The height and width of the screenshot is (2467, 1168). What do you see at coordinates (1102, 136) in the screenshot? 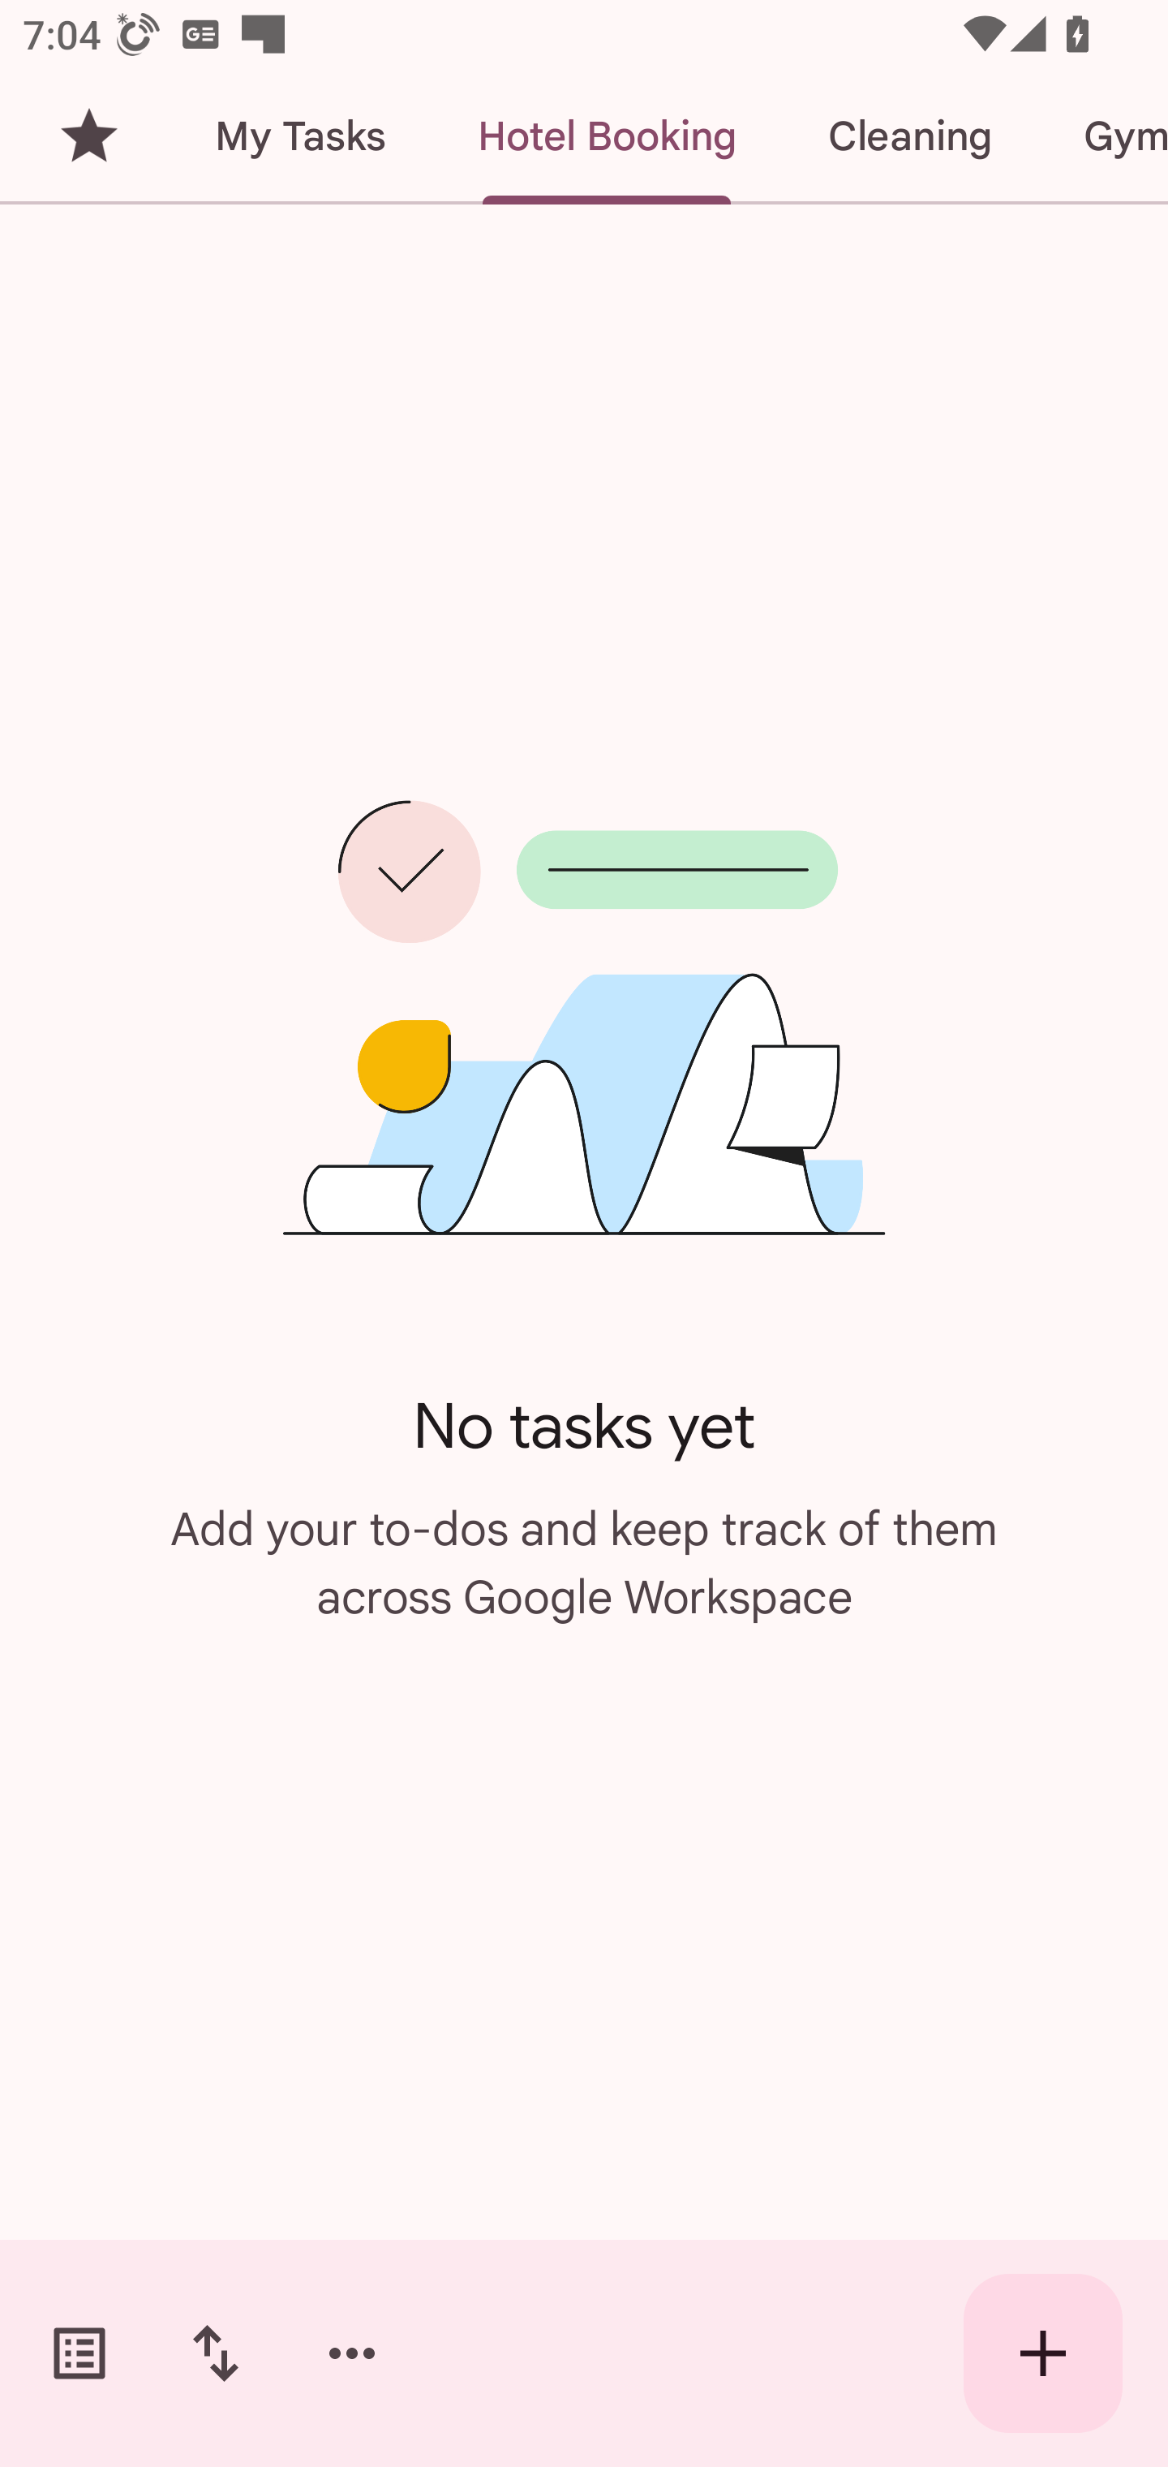
I see `Gym` at bounding box center [1102, 136].